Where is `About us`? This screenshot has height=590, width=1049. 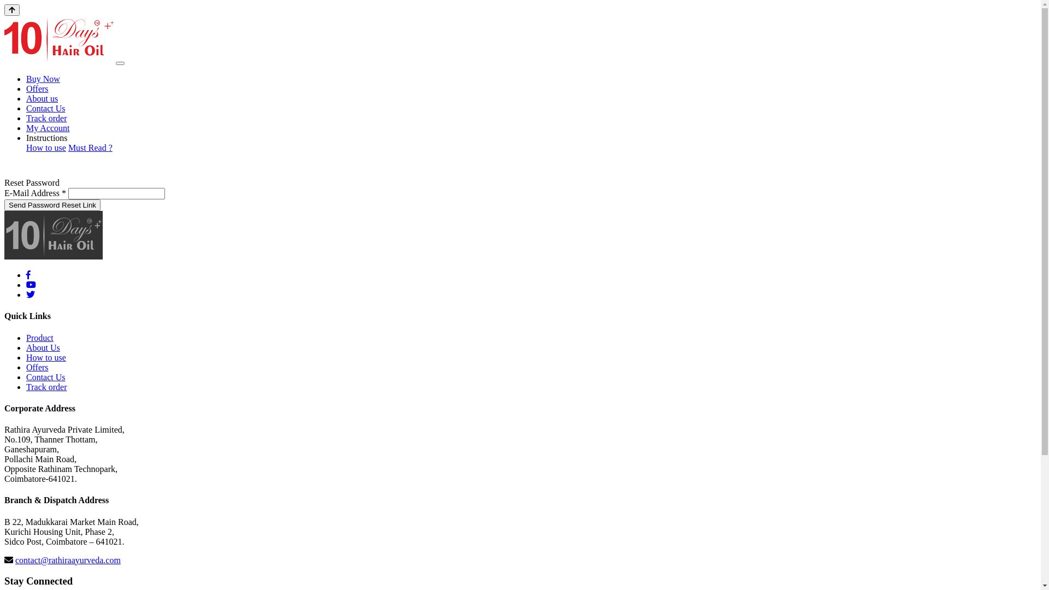
About us is located at coordinates (42, 98).